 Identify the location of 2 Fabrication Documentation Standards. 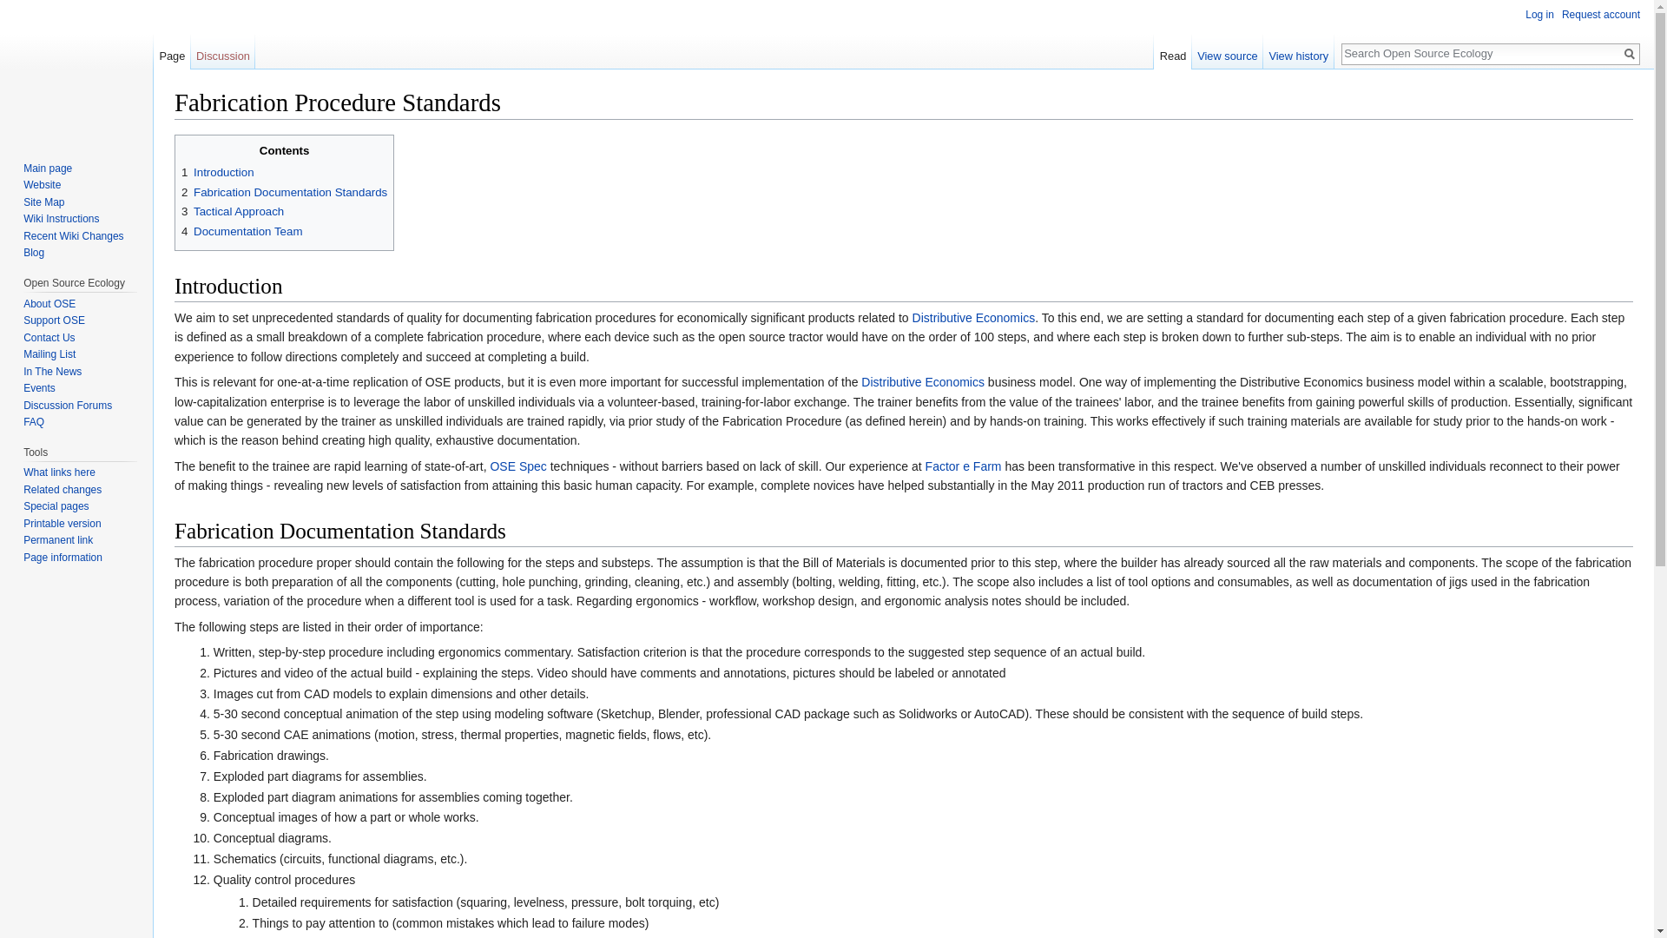
(284, 191).